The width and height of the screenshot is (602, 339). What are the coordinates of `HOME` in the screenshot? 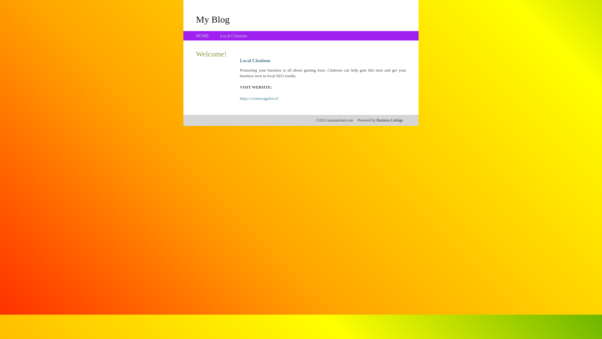 It's located at (203, 36).